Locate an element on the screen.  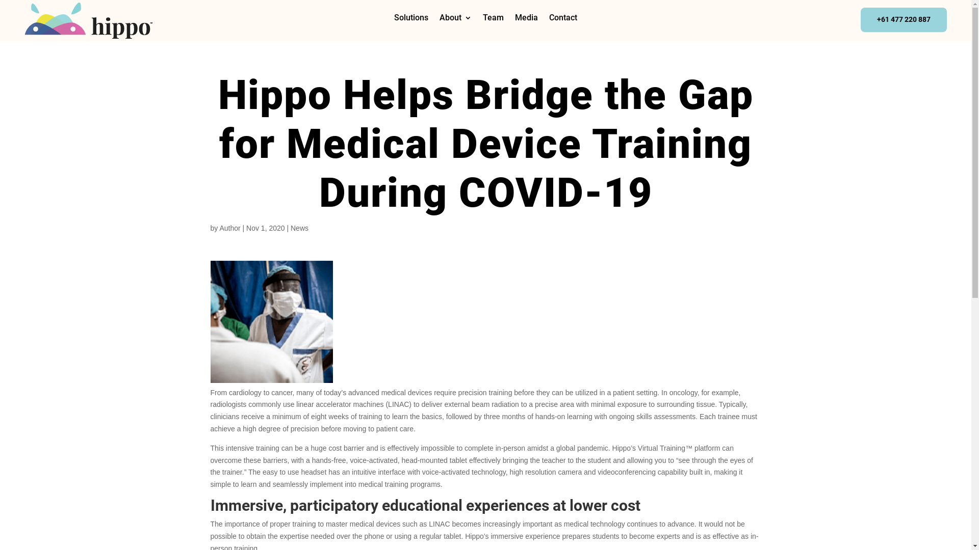
Team is located at coordinates (493, 20).